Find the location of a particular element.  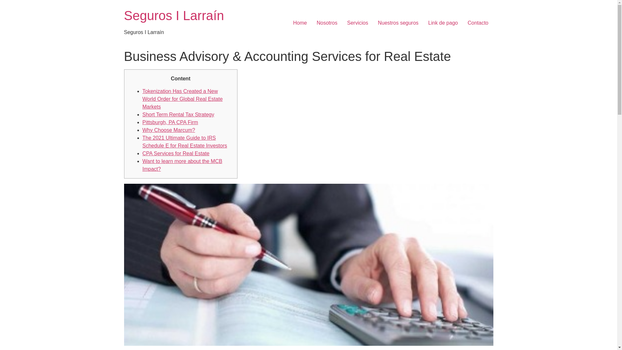

Pittsburgh, PA CPA Firm is located at coordinates (170, 122).